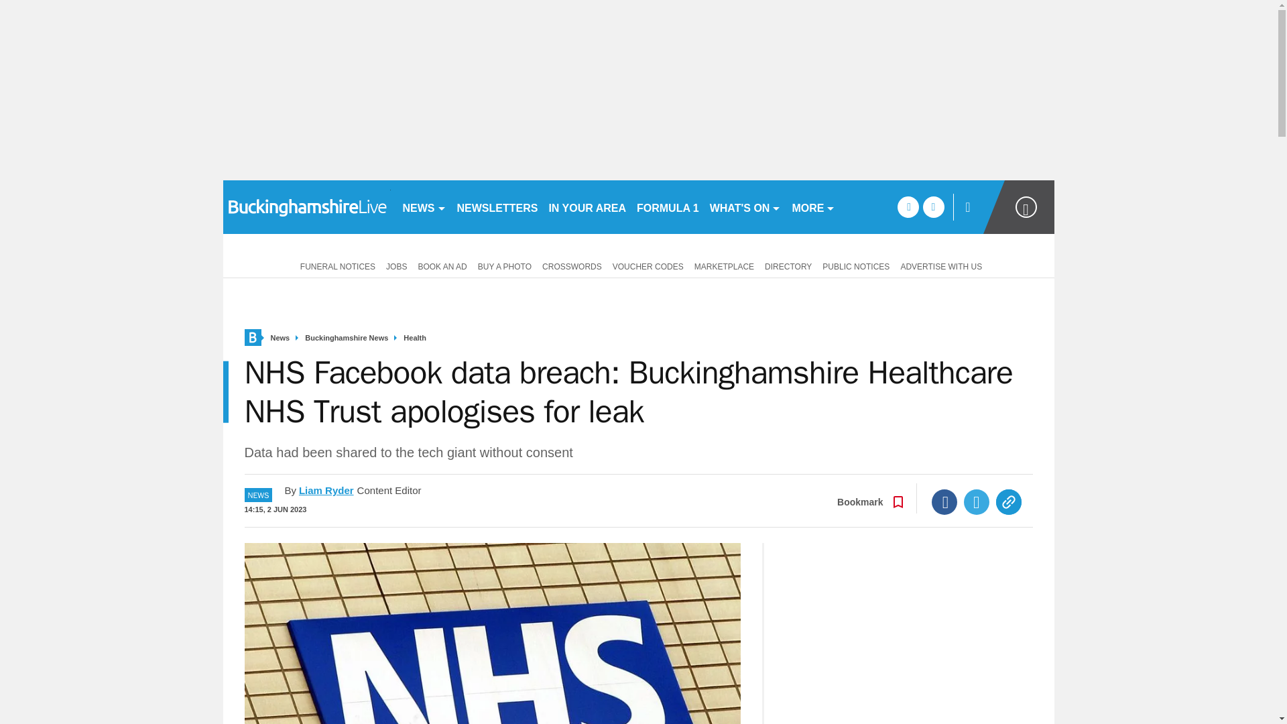 The height and width of the screenshot is (724, 1287). I want to click on Buckinghamshire News, so click(347, 338).